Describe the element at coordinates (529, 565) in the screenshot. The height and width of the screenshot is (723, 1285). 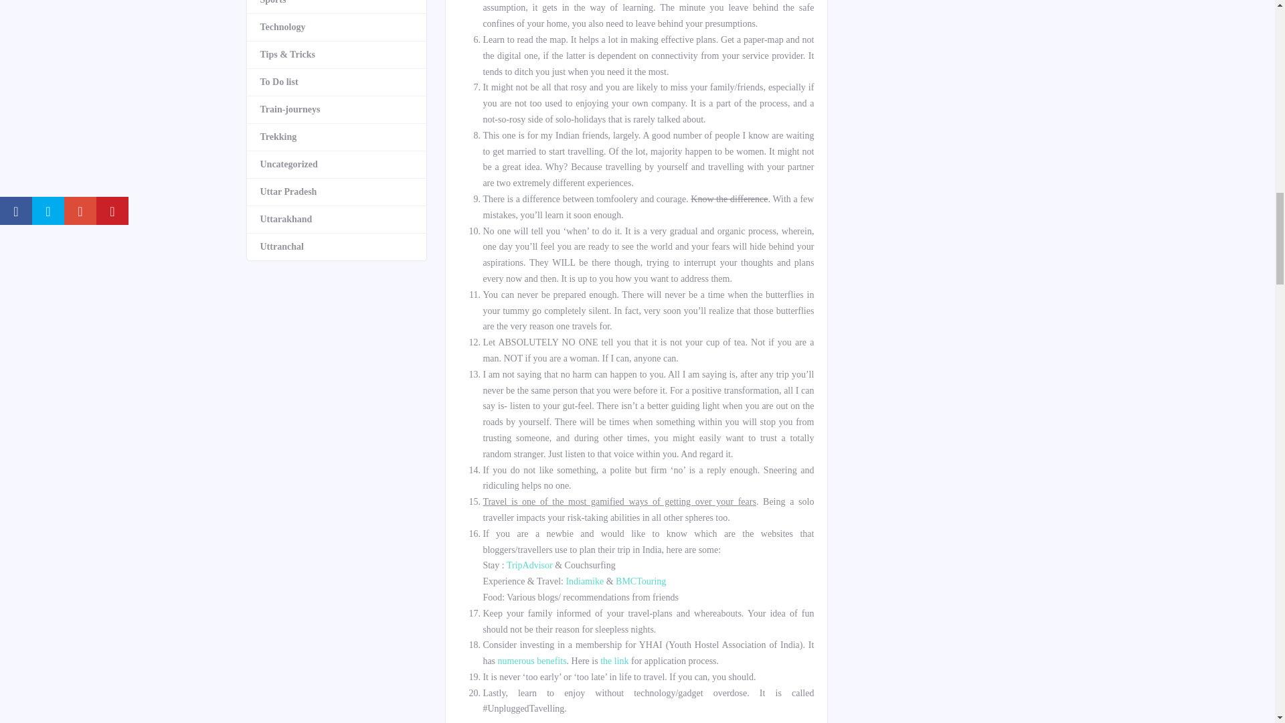
I see `TripAdvisor` at that location.